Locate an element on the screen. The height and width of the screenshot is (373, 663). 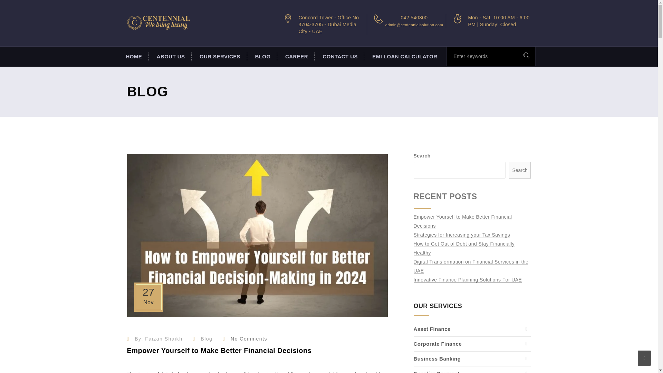
ABOUT US is located at coordinates (170, 57).